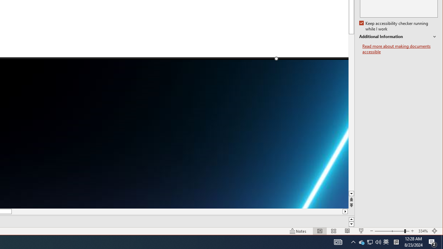 The image size is (443, 249). I want to click on Additional Information, so click(361, 242).